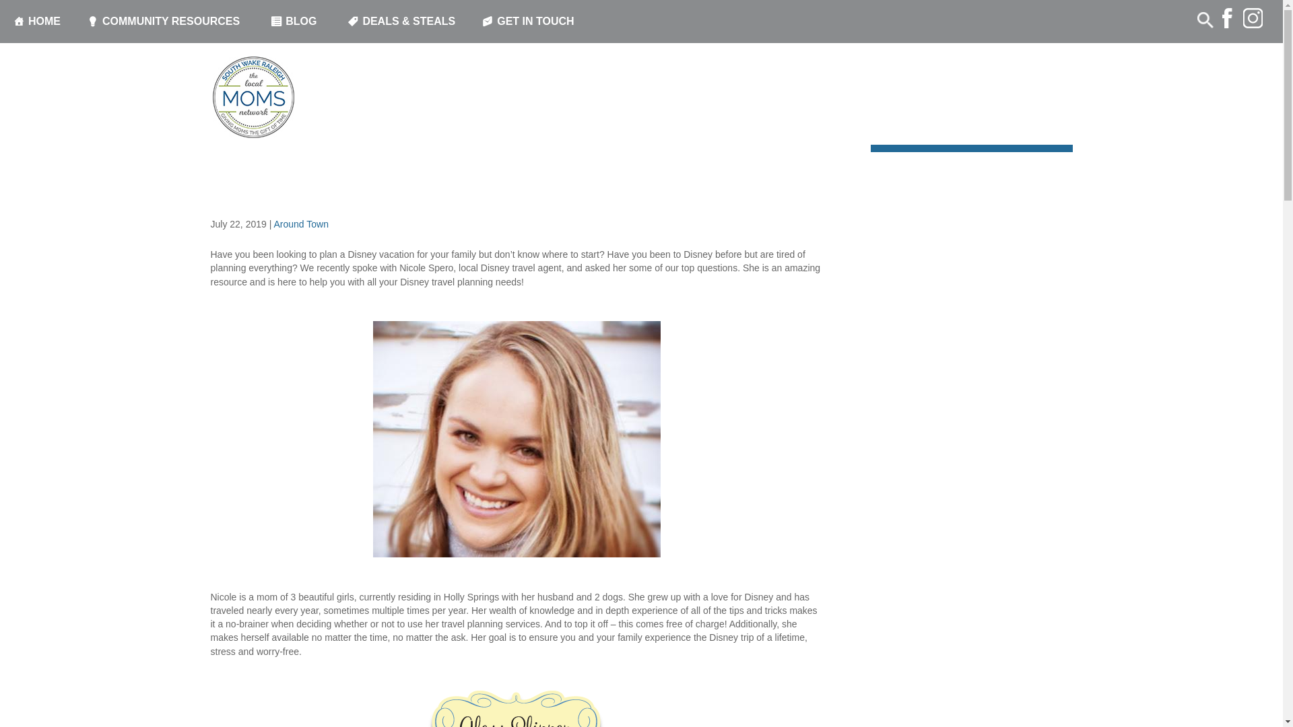 Image resolution: width=1293 pixels, height=727 pixels. Describe the element at coordinates (36, 22) in the screenshot. I see `HOME` at that location.